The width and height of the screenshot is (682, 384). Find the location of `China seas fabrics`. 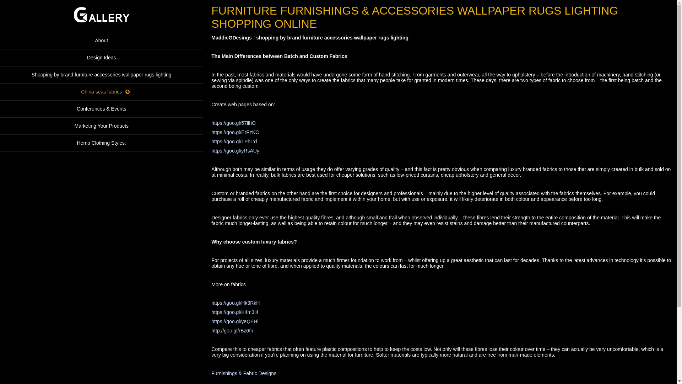

China seas fabrics is located at coordinates (102, 92).